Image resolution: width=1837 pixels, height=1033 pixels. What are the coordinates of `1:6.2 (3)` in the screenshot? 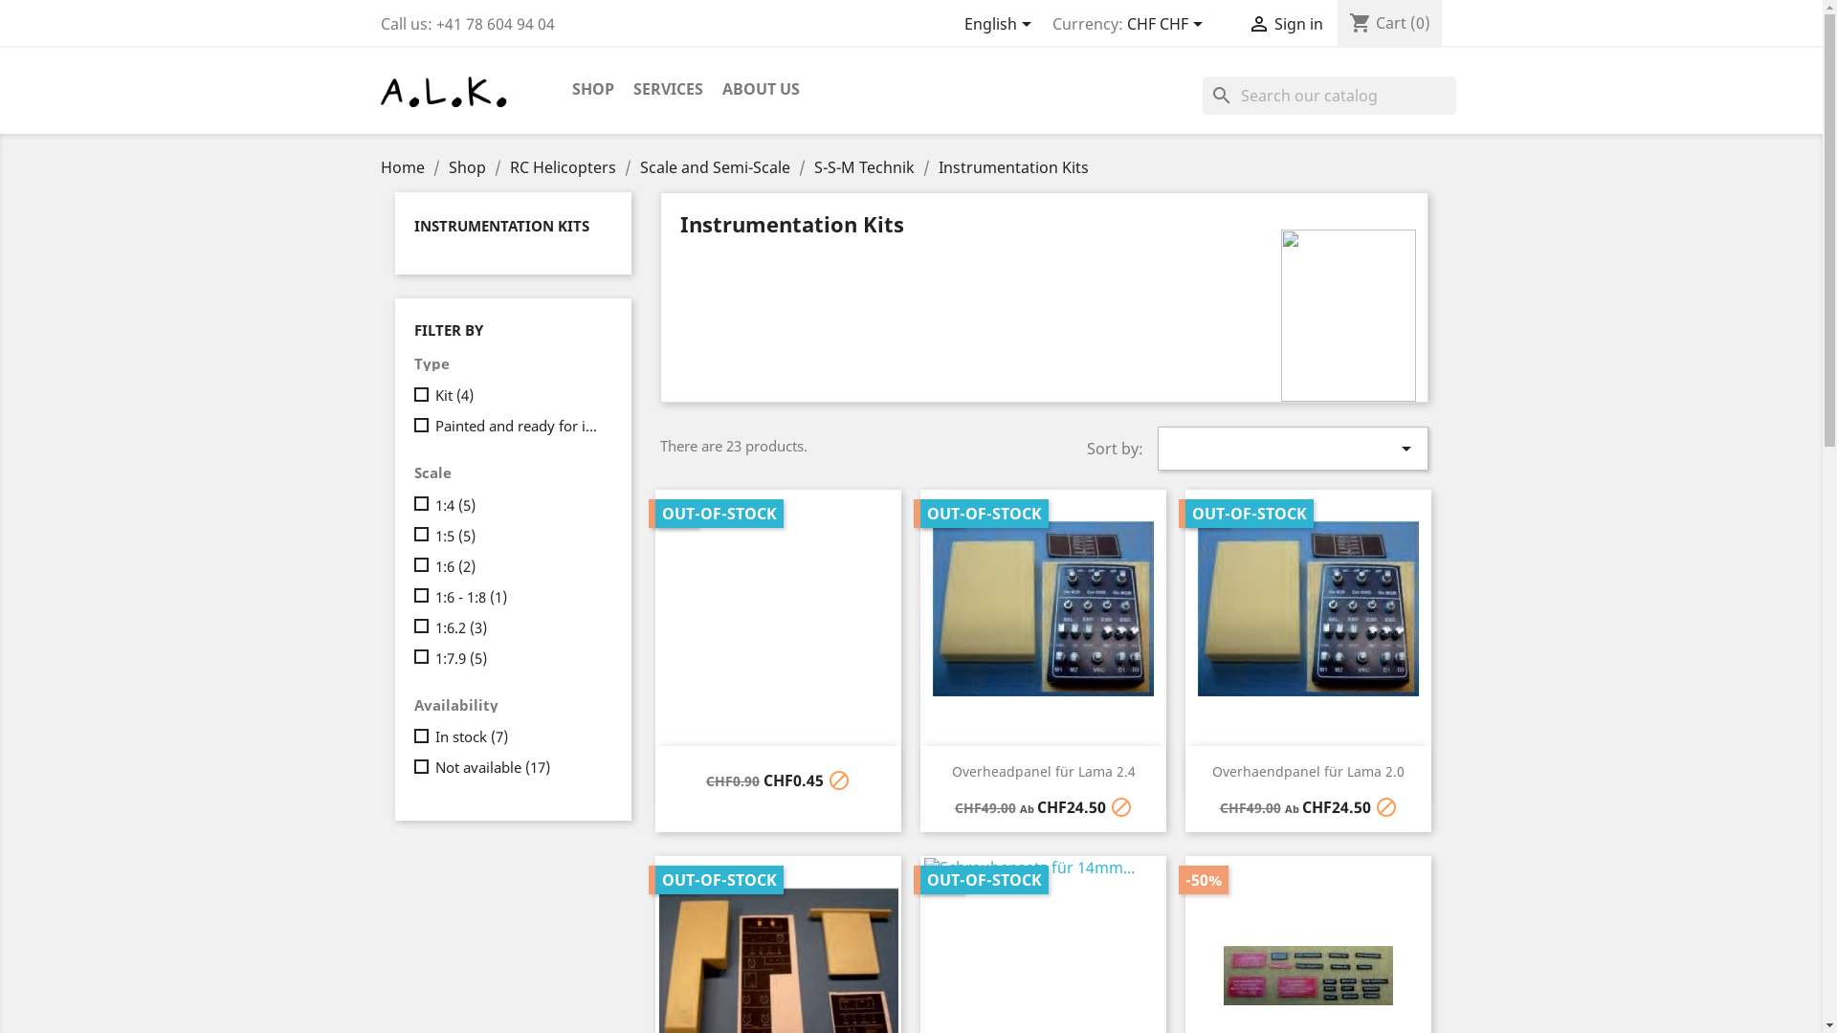 It's located at (520, 627).